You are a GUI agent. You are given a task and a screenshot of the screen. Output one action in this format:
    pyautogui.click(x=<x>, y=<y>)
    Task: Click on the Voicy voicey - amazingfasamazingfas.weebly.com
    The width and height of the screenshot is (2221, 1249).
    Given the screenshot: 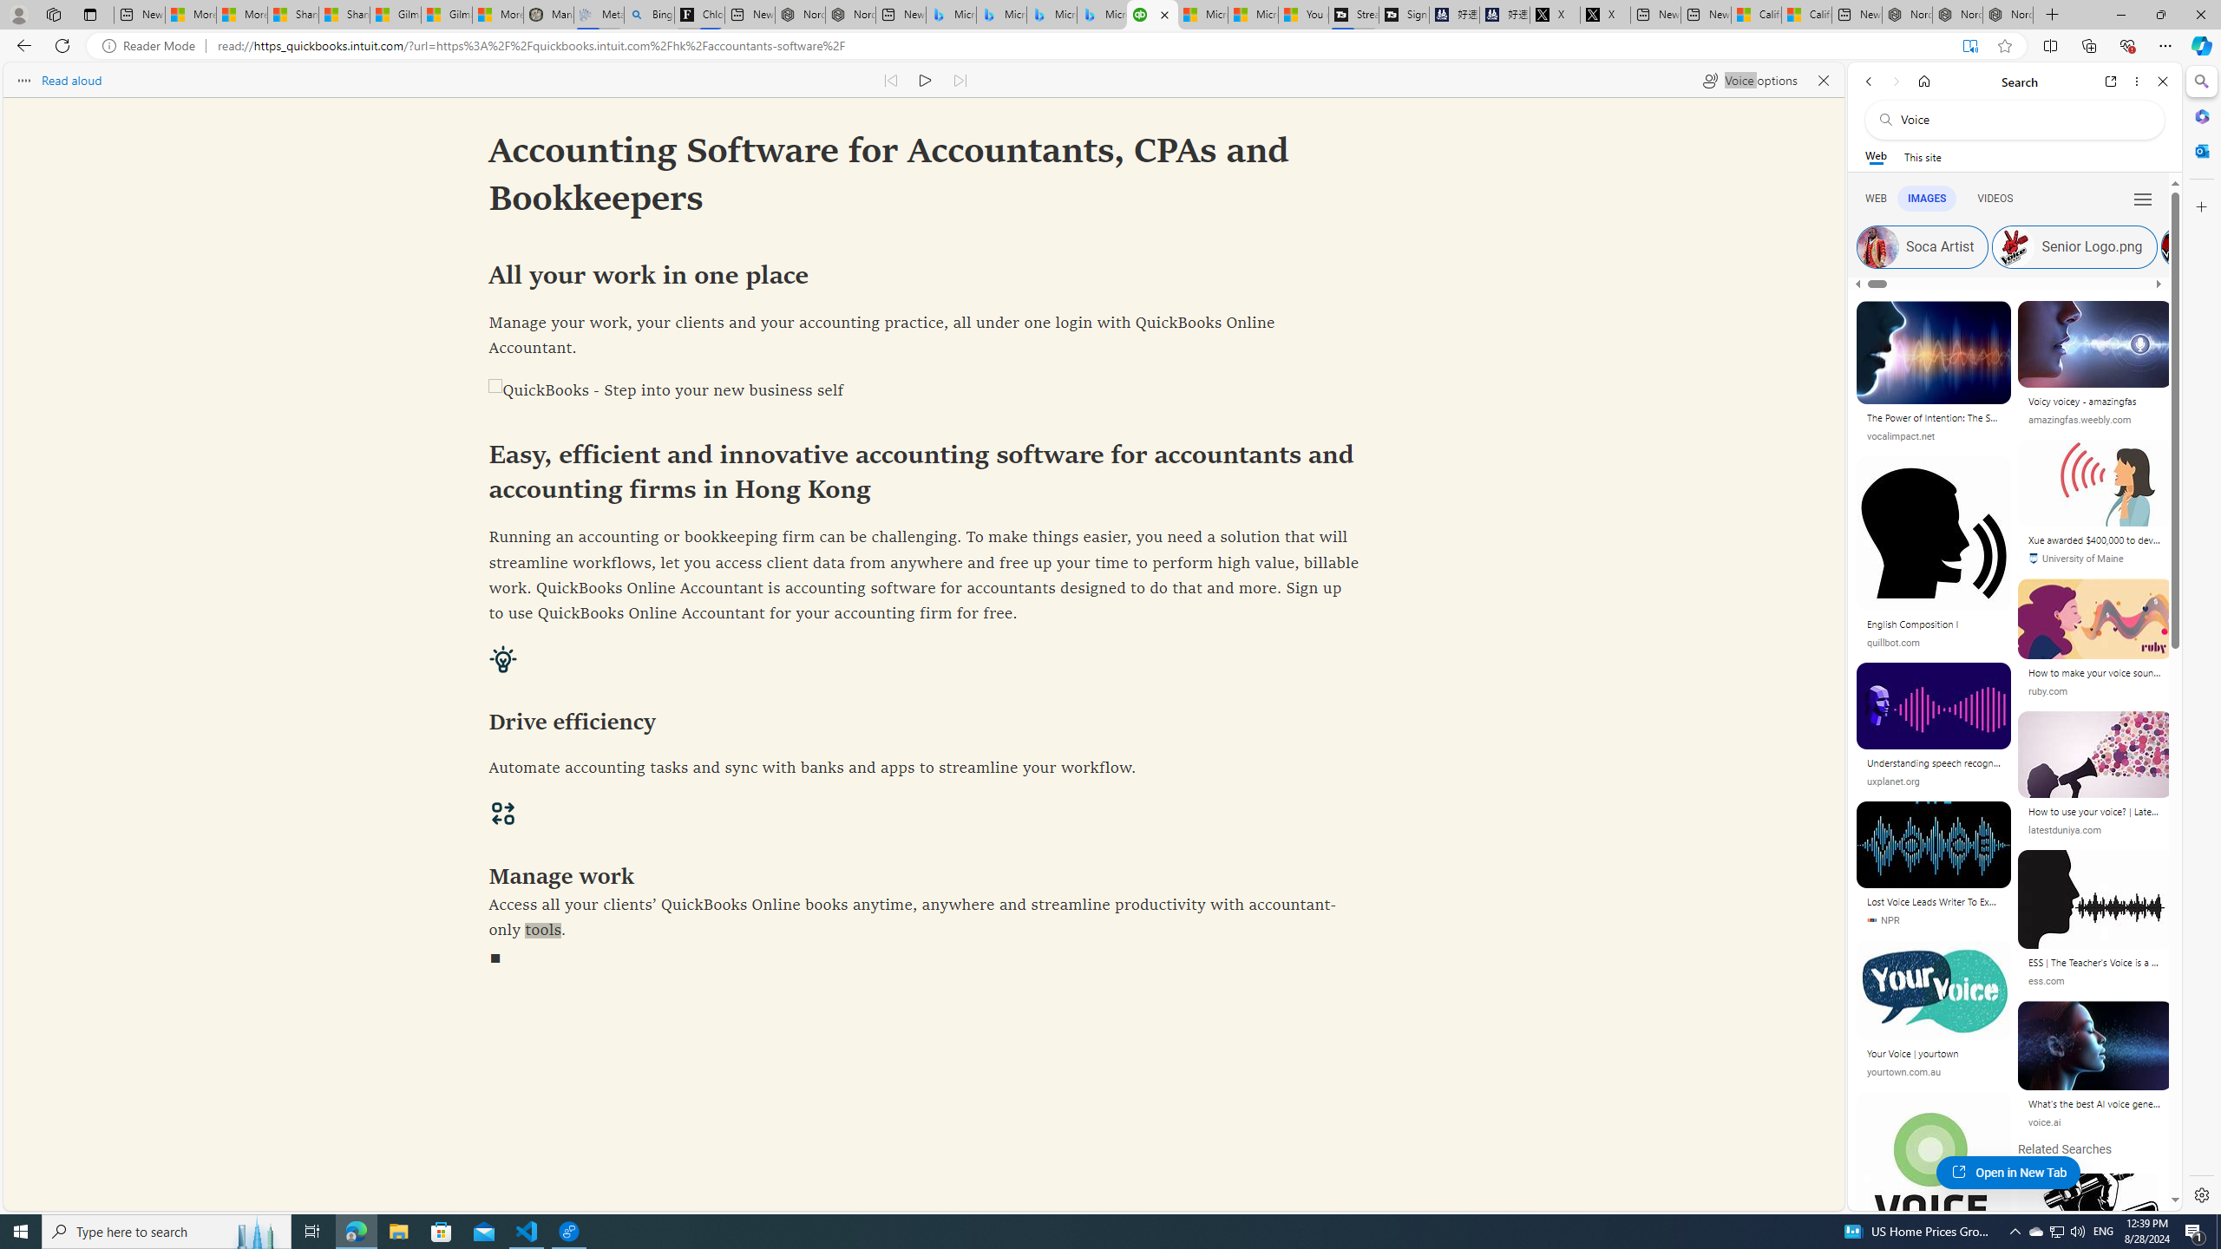 What is the action you would take?
    pyautogui.click(x=2095, y=369)
    